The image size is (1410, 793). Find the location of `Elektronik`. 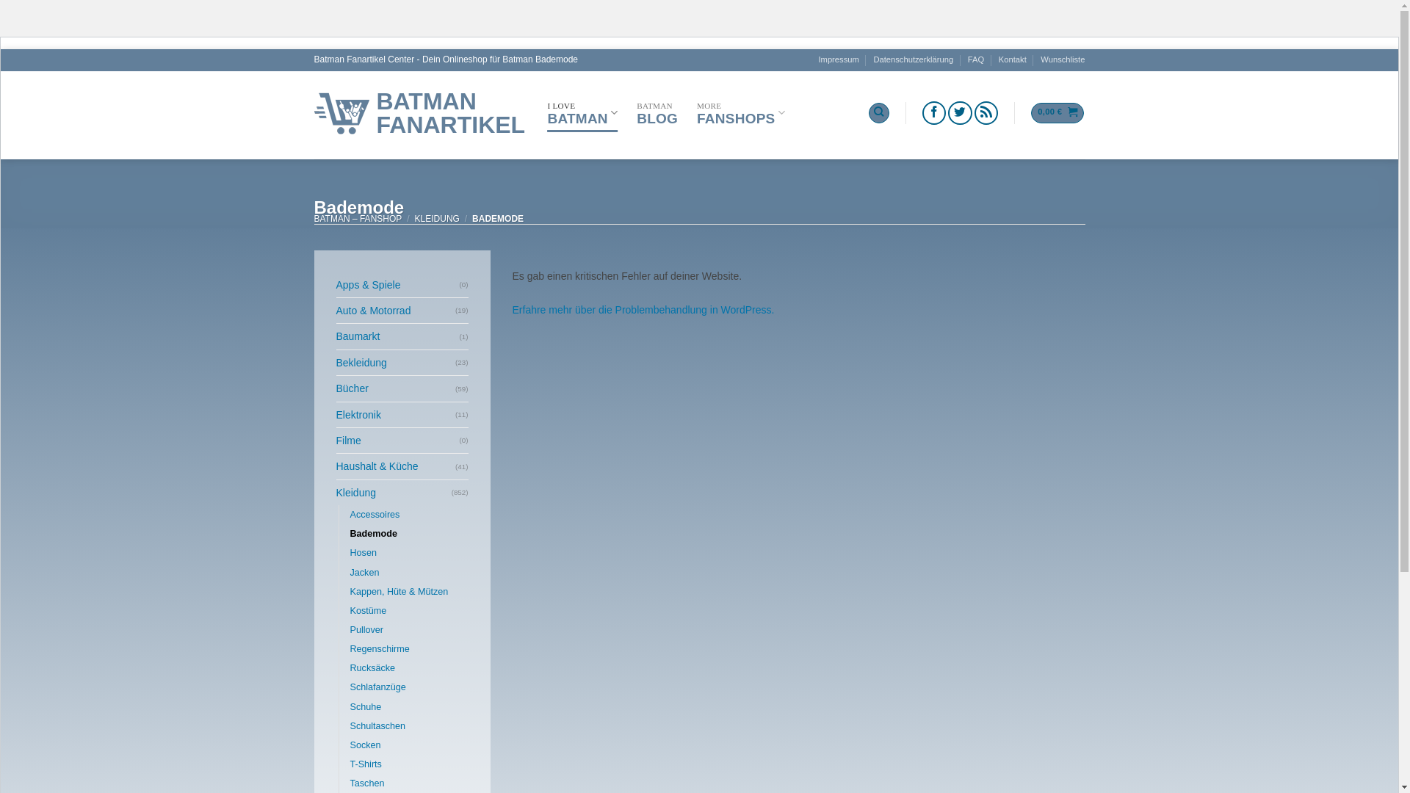

Elektronik is located at coordinates (397, 415).